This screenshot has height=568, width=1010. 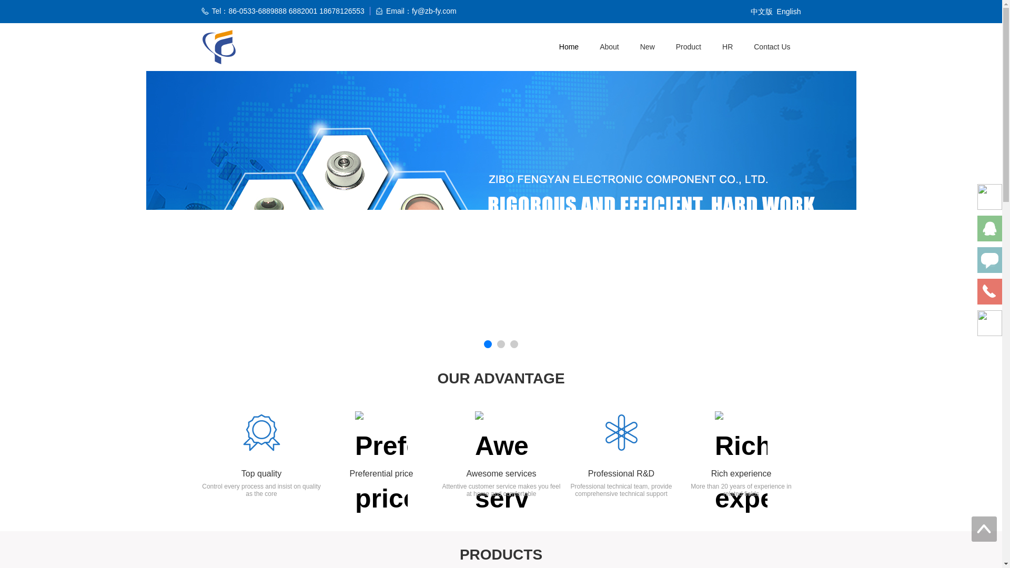 I want to click on Top, so click(x=984, y=529).